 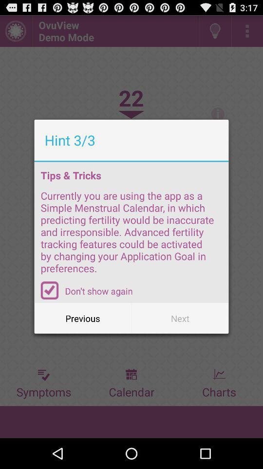 I want to click on launch icon below the currently you are item, so click(x=50, y=290).